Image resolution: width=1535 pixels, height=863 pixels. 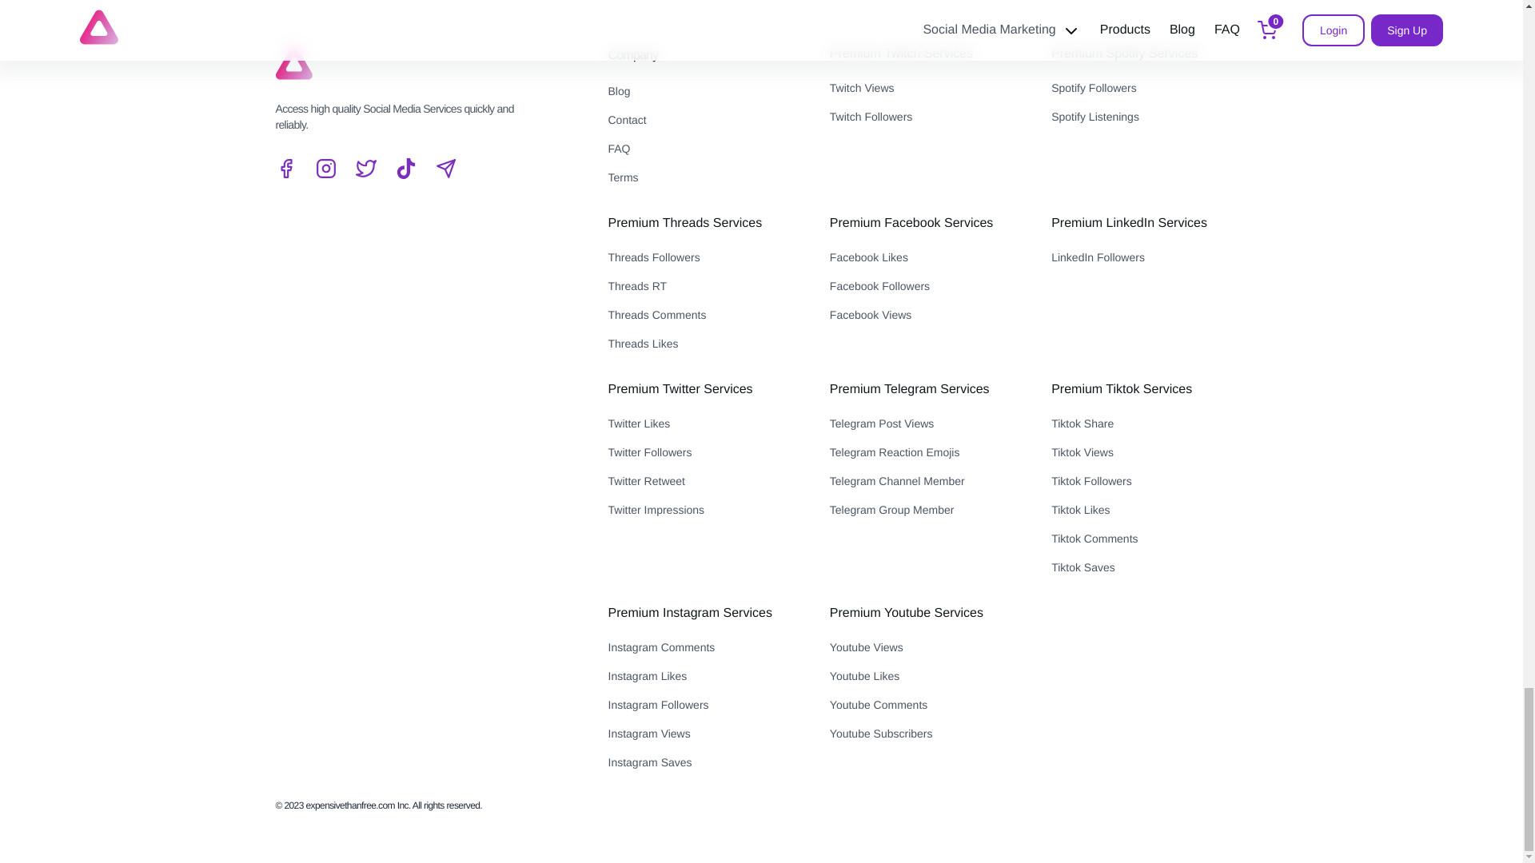 I want to click on Contact, so click(x=705, y=120).